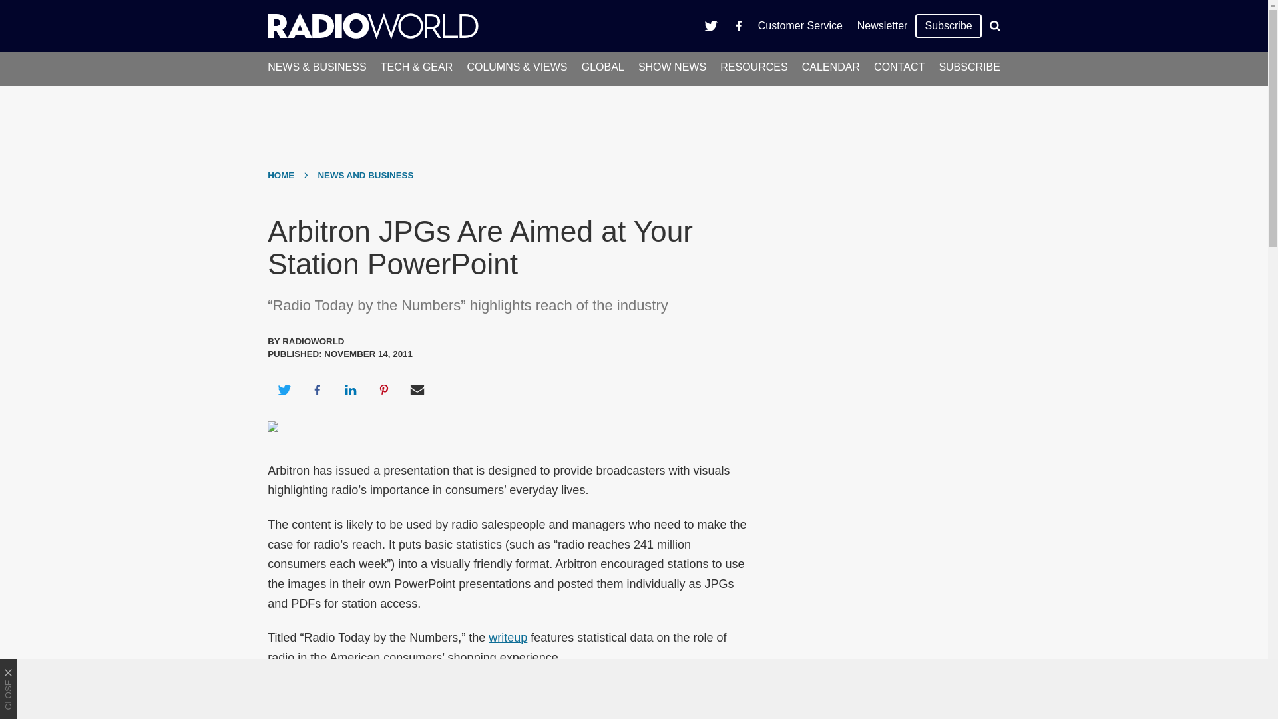  I want to click on Share on Facebook, so click(317, 390).